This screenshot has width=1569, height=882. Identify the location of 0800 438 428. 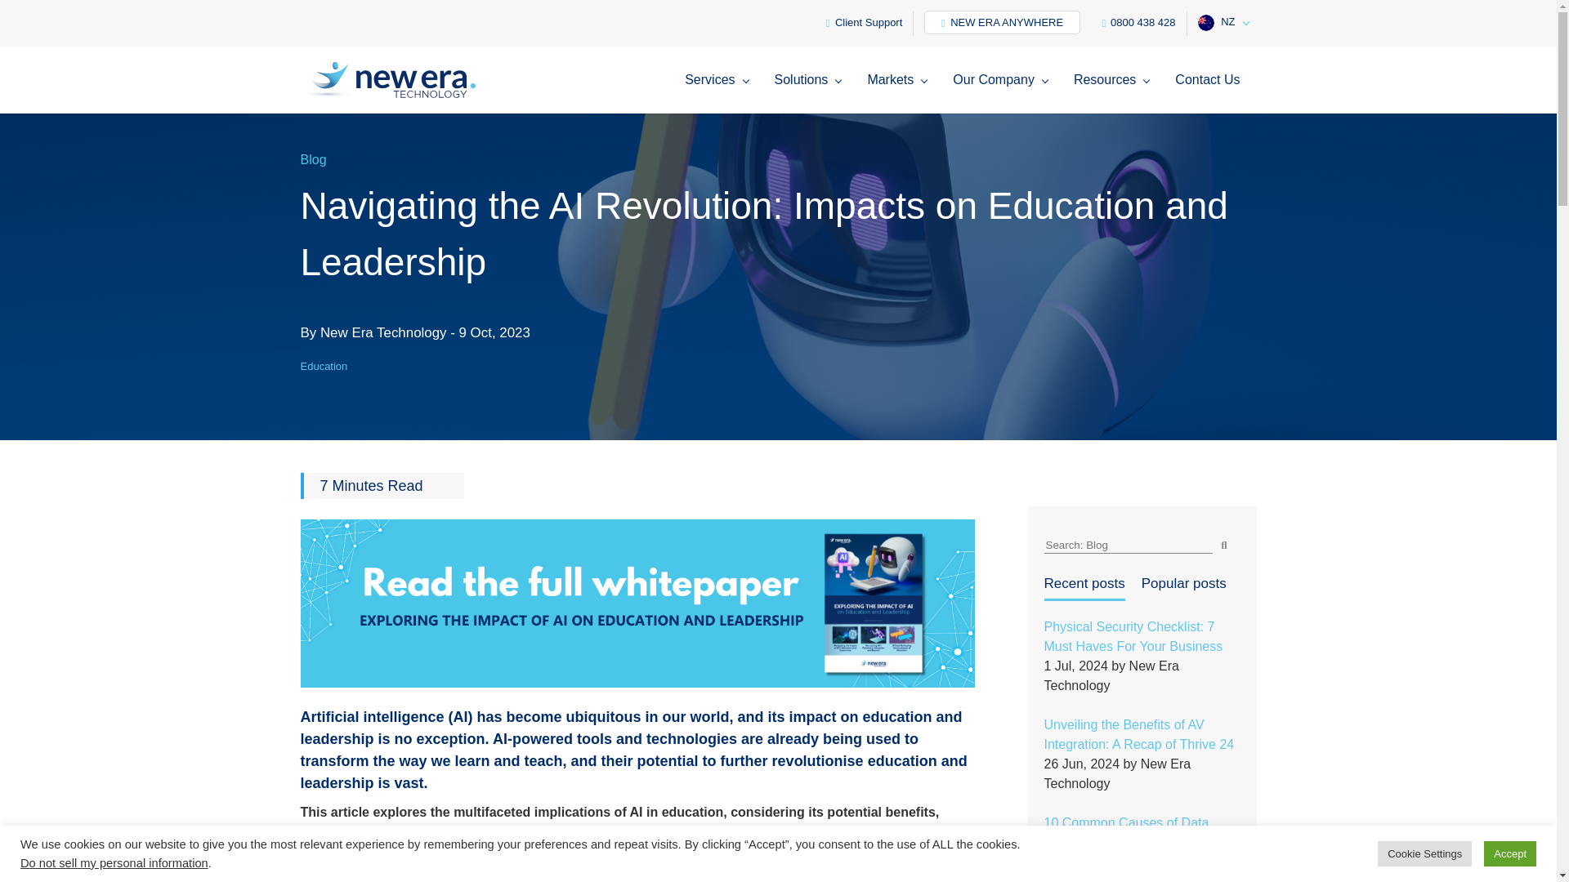
(1139, 24).